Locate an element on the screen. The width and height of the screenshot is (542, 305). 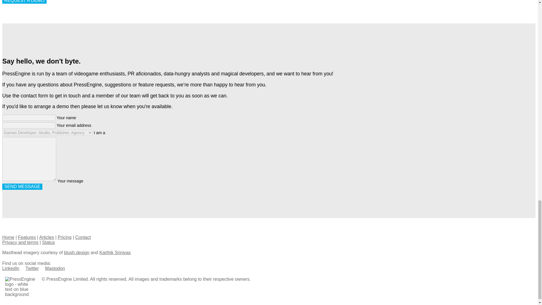
SEND MESSAGE is located at coordinates (22, 186).